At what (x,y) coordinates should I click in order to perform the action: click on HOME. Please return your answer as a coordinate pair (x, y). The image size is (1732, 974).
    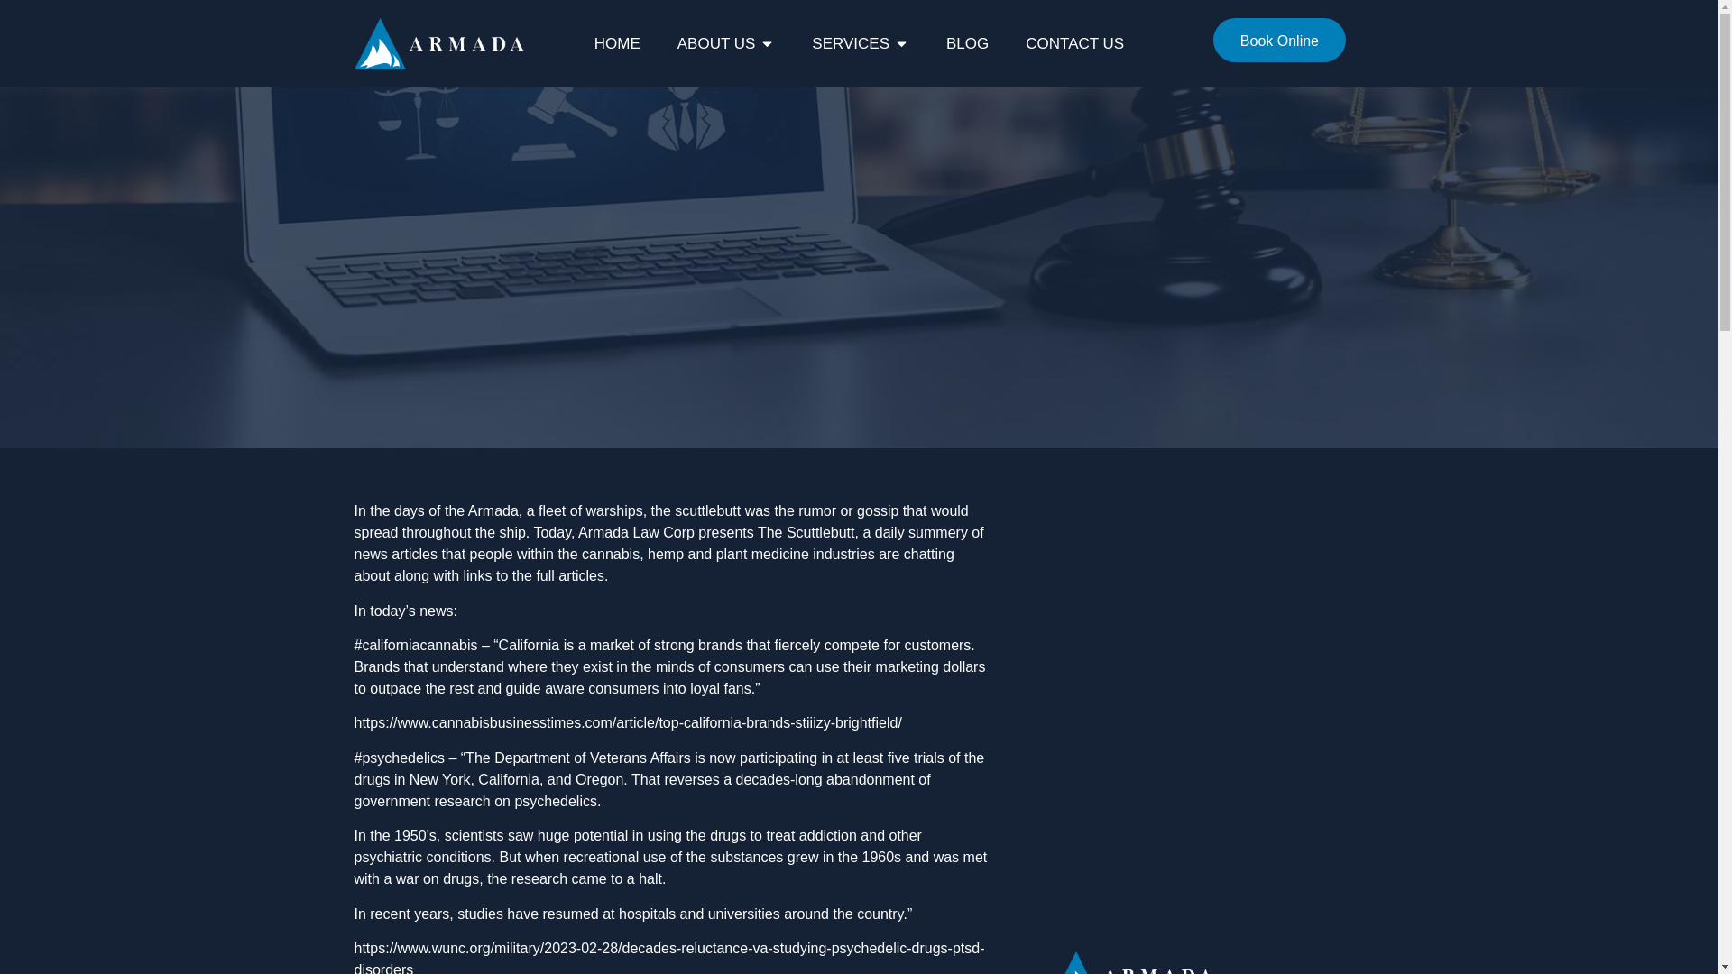
    Looking at the image, I should click on (617, 43).